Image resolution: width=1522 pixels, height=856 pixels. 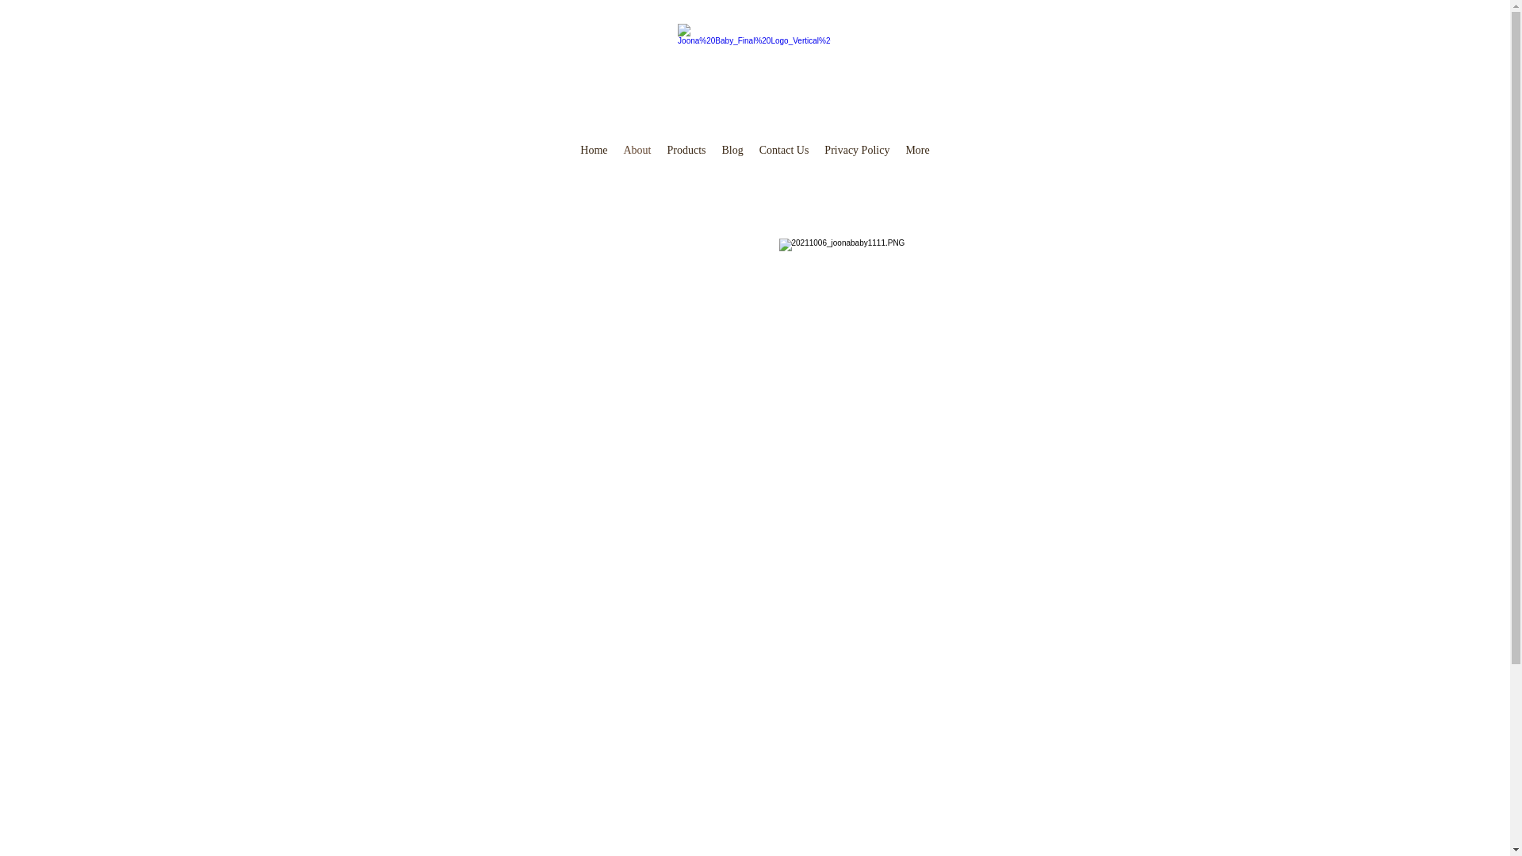 I want to click on Home, so click(x=594, y=155).